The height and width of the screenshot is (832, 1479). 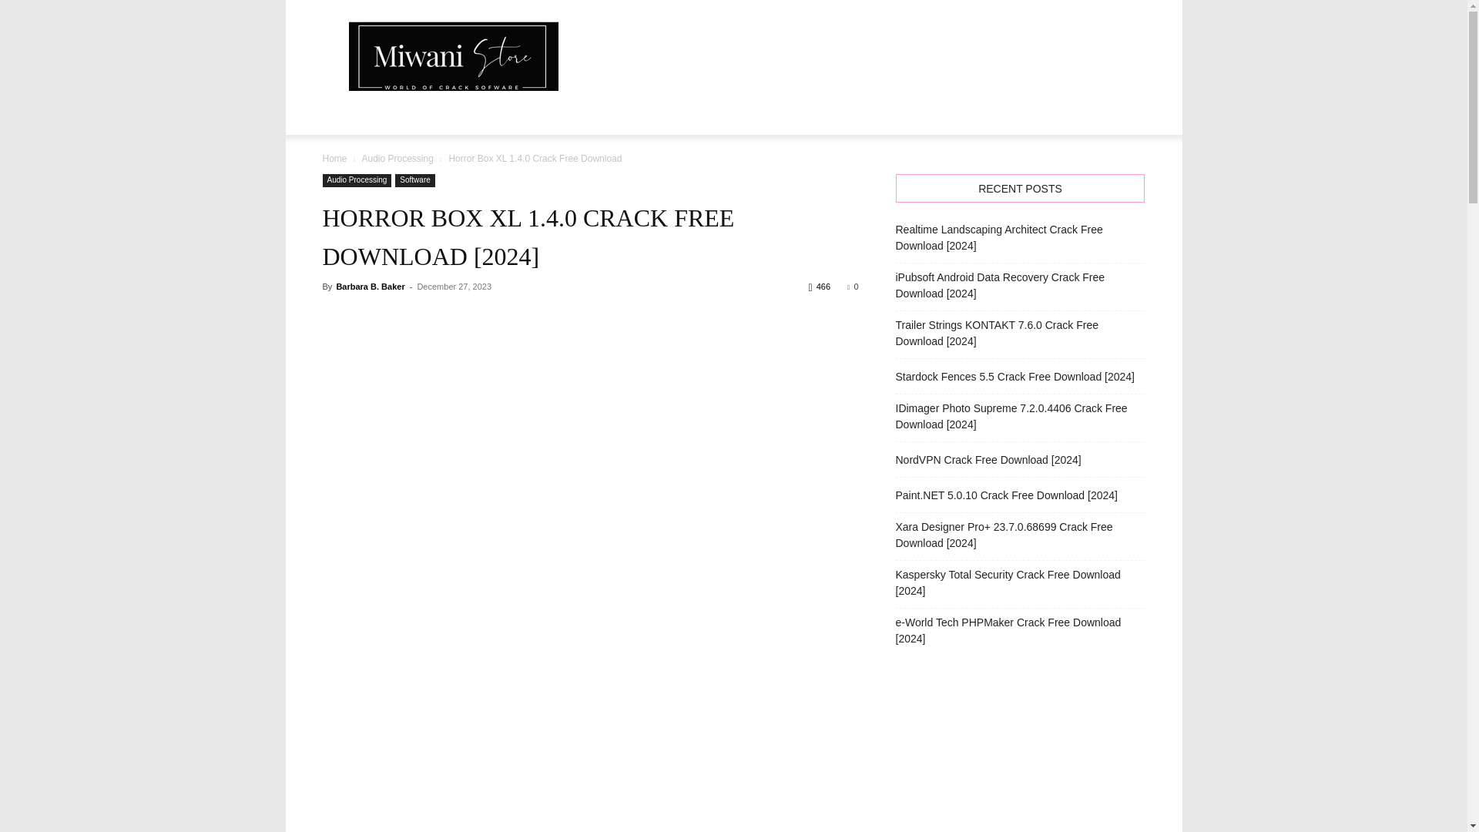 What do you see at coordinates (357, 180) in the screenshot?
I see `Audio Processing` at bounding box center [357, 180].